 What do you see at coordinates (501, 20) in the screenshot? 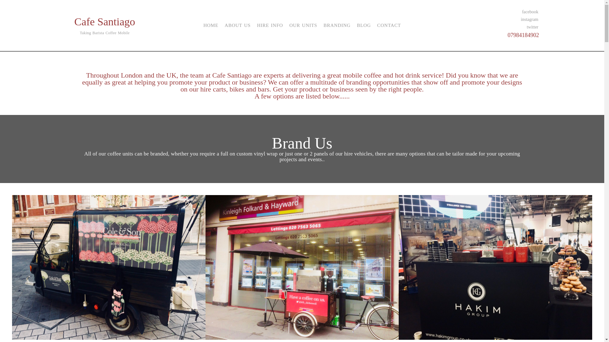
I see `instagram` at bounding box center [501, 20].